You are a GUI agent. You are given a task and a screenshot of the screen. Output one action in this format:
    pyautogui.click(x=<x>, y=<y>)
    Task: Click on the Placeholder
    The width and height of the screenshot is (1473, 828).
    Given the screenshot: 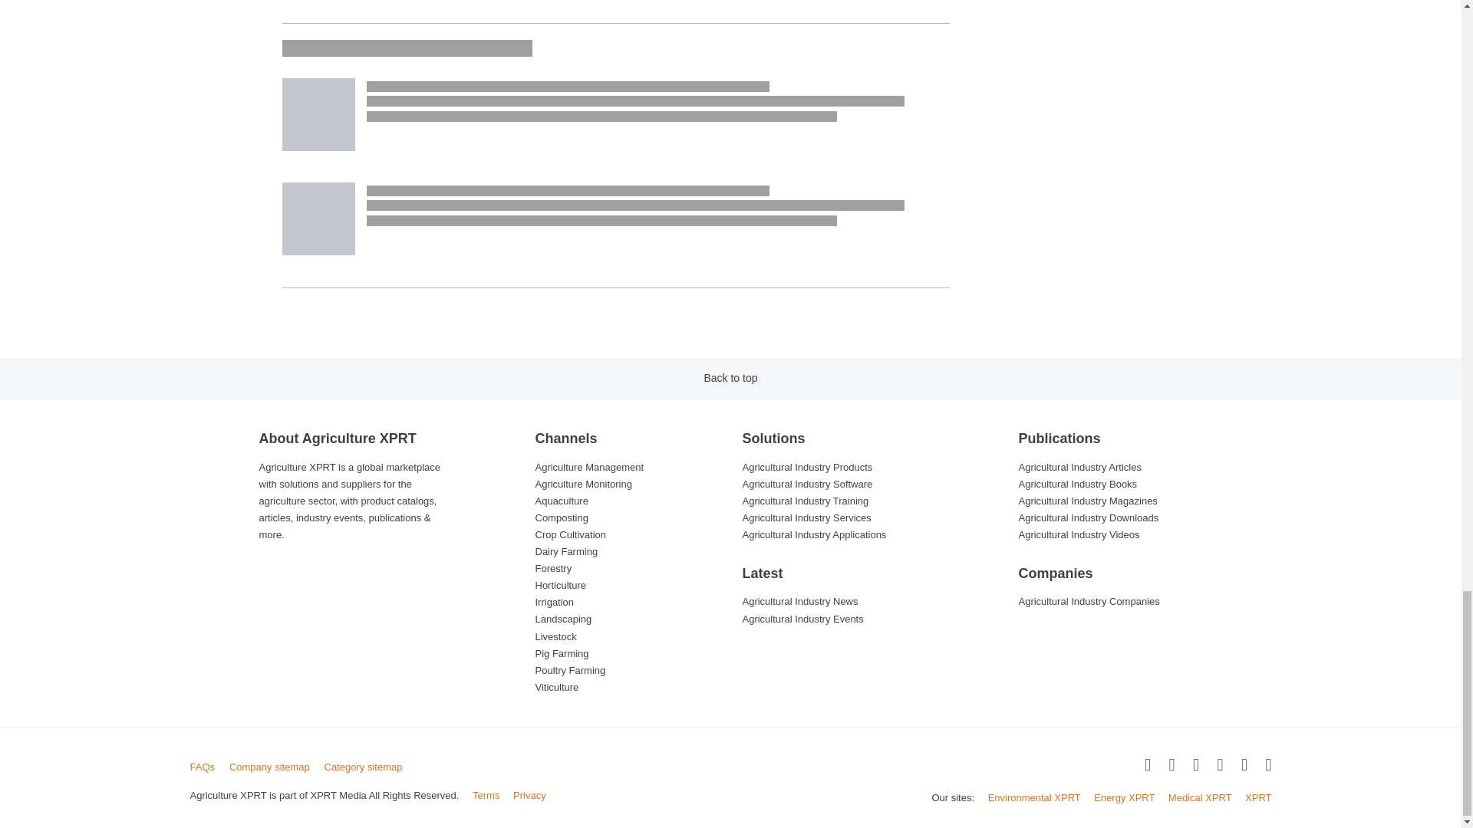 What is the action you would take?
    pyautogui.click(x=318, y=218)
    